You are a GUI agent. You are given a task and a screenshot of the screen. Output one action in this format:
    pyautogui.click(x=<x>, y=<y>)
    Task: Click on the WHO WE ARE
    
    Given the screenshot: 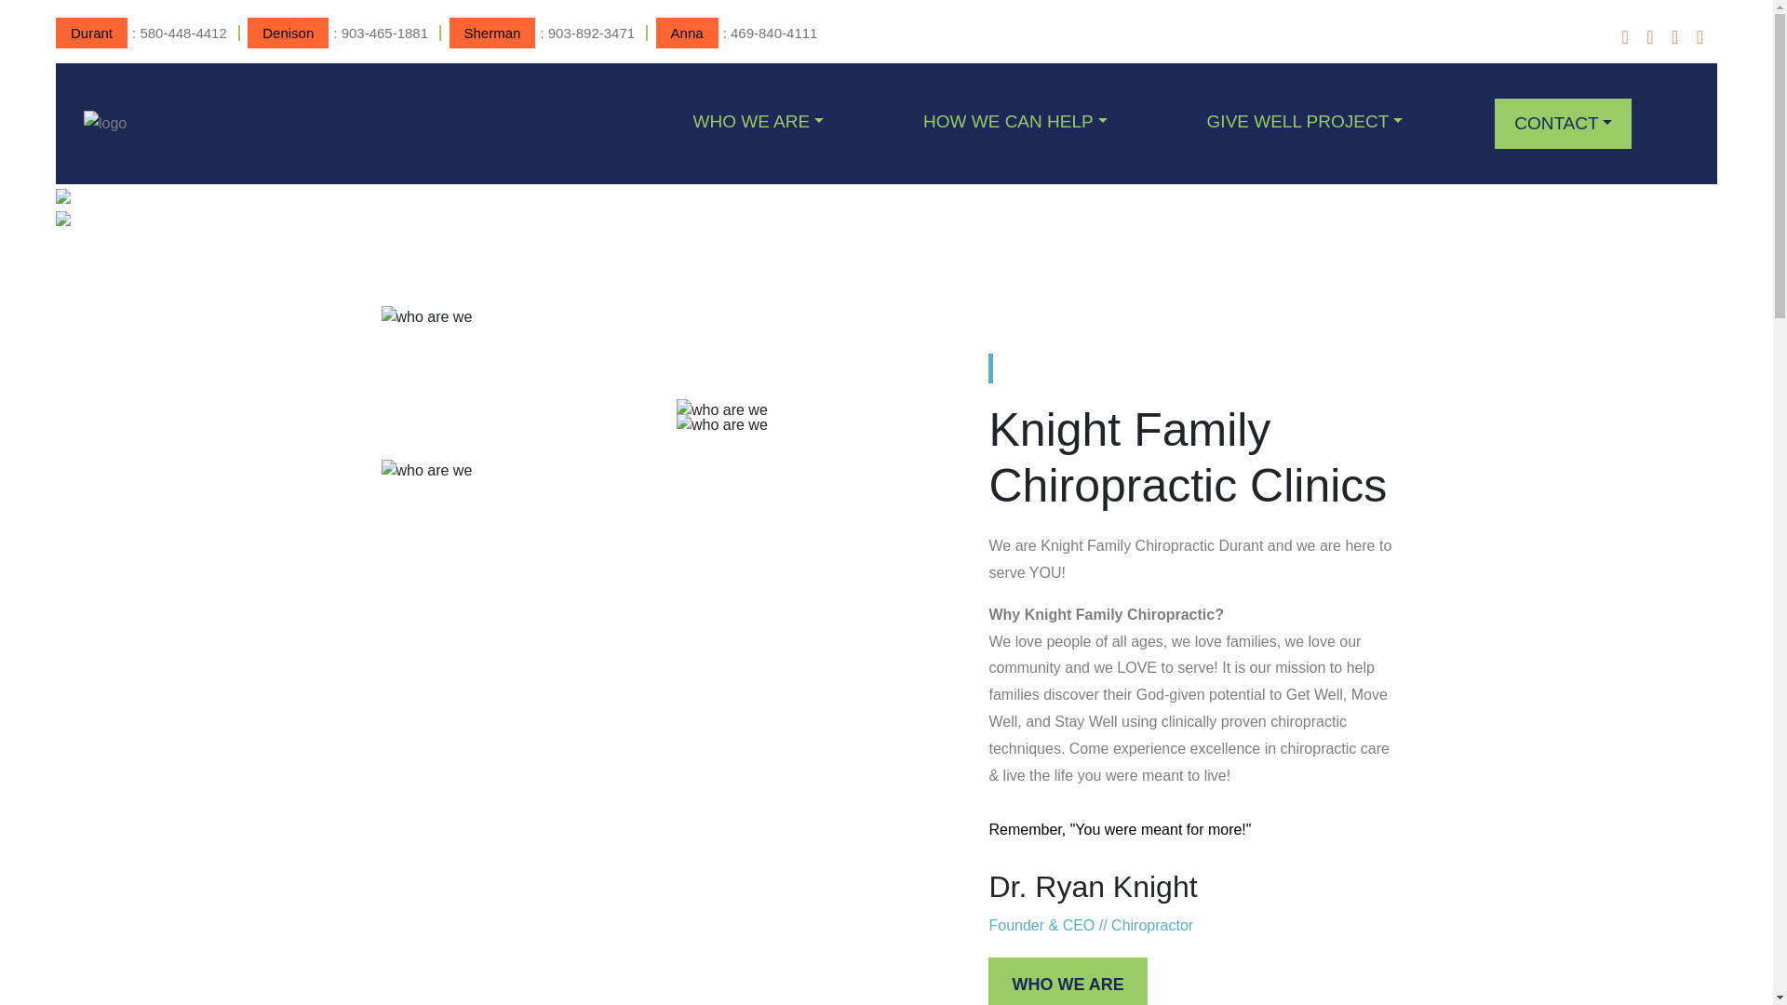 What is the action you would take?
    pyautogui.click(x=1067, y=981)
    